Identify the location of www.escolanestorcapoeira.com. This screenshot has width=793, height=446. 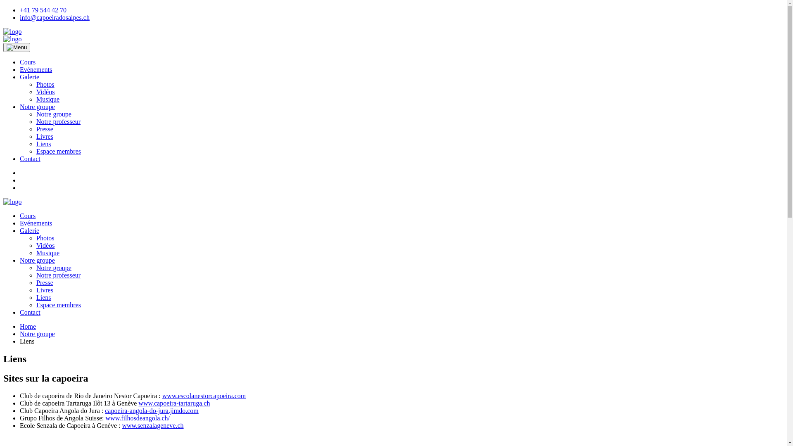
(204, 396).